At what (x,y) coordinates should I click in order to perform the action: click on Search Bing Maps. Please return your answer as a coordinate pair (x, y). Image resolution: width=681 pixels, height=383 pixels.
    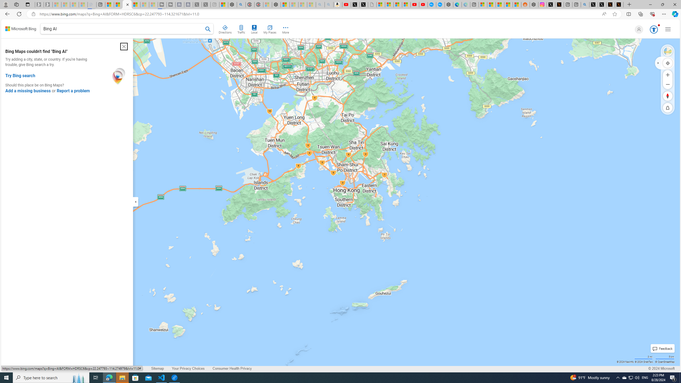
    Looking at the image, I should click on (208, 29).